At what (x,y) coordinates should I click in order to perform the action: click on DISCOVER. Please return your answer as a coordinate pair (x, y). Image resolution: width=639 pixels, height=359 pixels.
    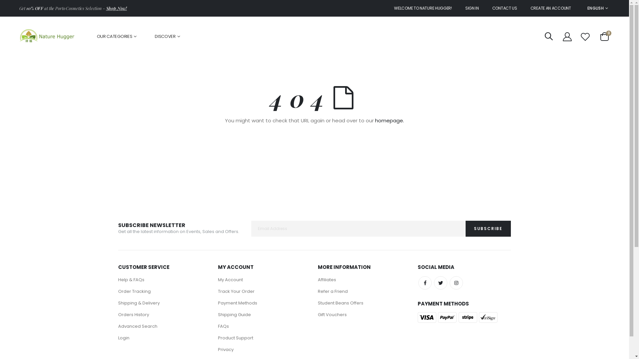
    Looking at the image, I should click on (167, 37).